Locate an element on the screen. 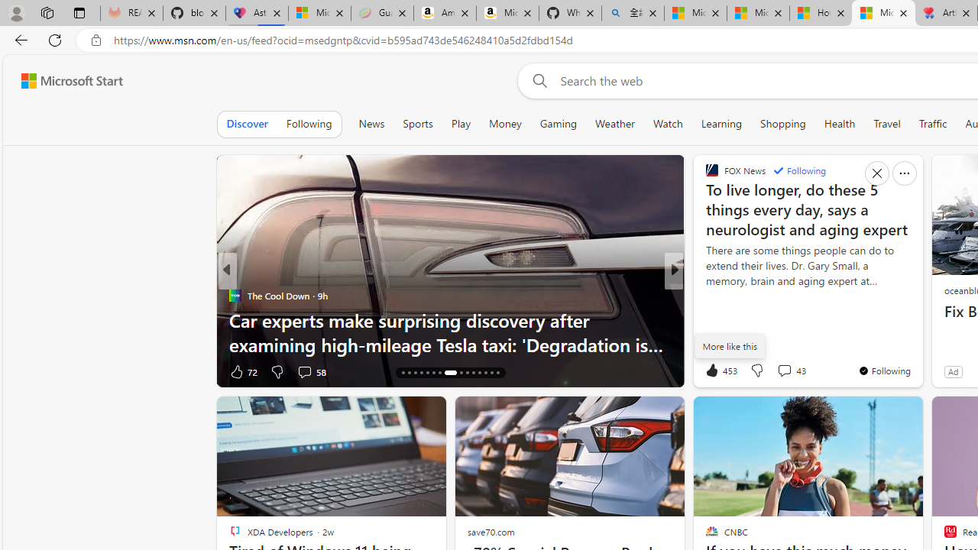  AutomationID: tab-24 is located at coordinates (457, 373).